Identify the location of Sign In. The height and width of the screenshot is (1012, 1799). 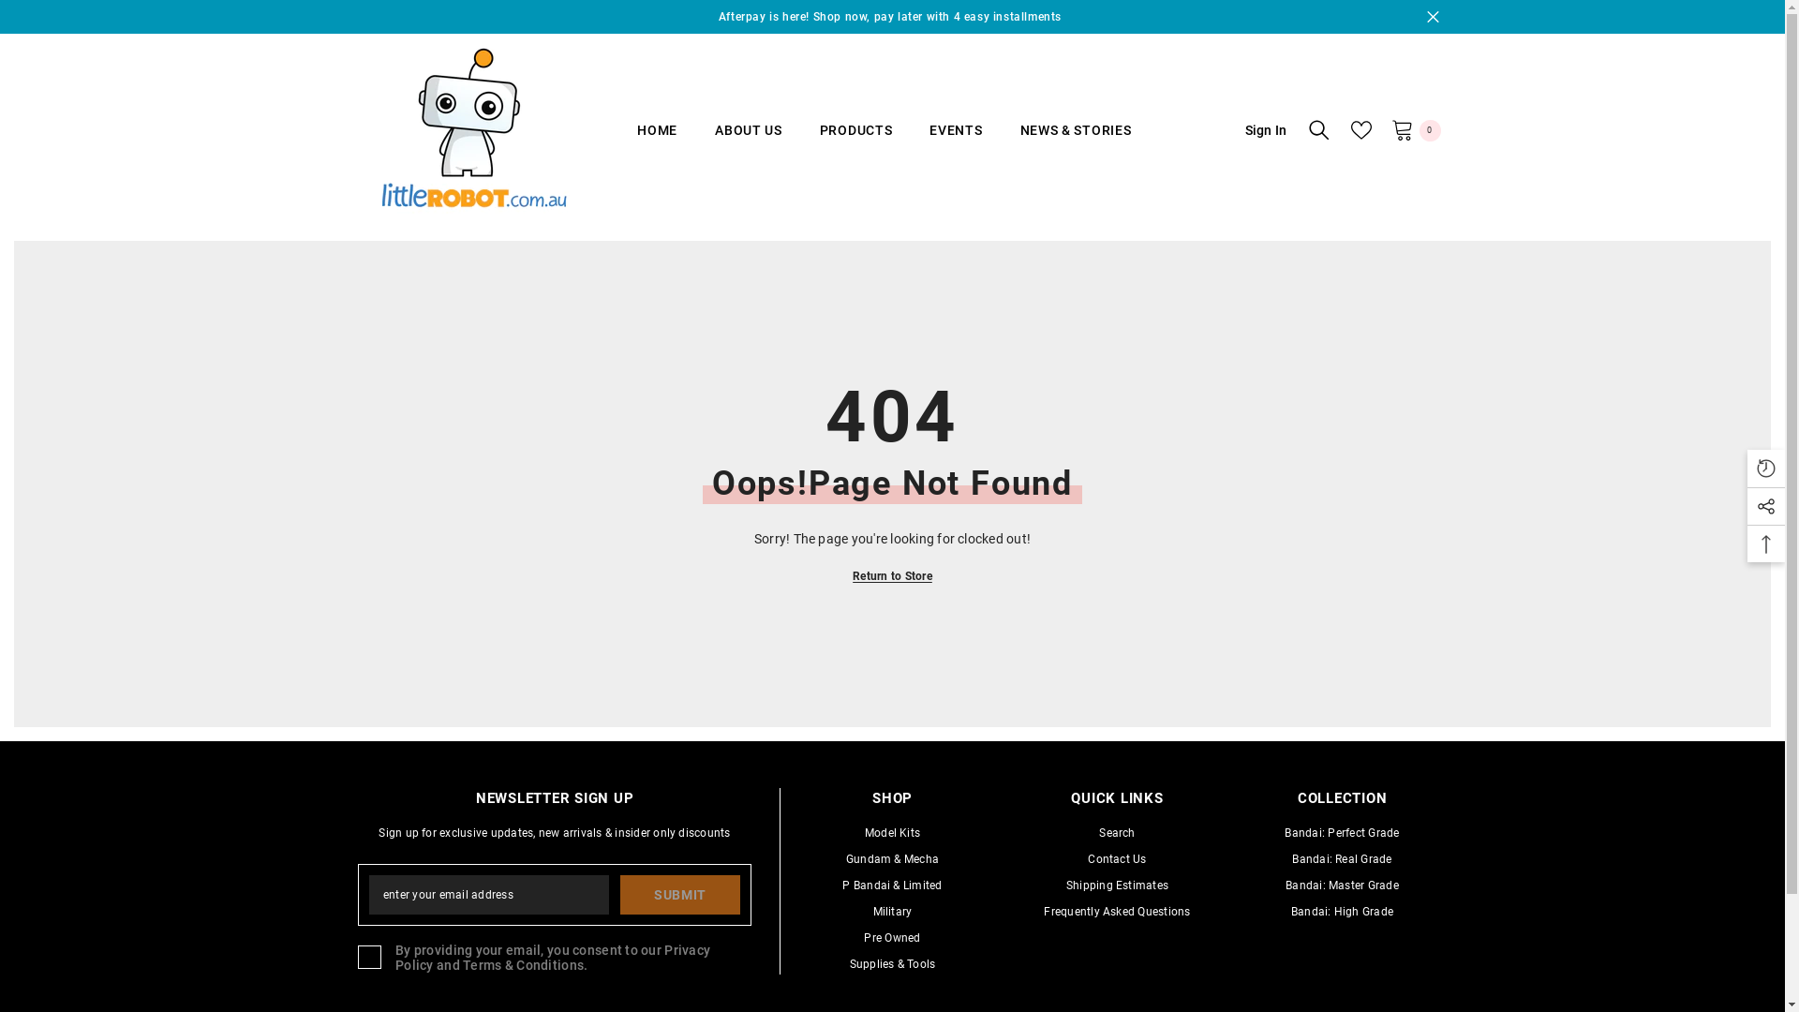
(1255, 130).